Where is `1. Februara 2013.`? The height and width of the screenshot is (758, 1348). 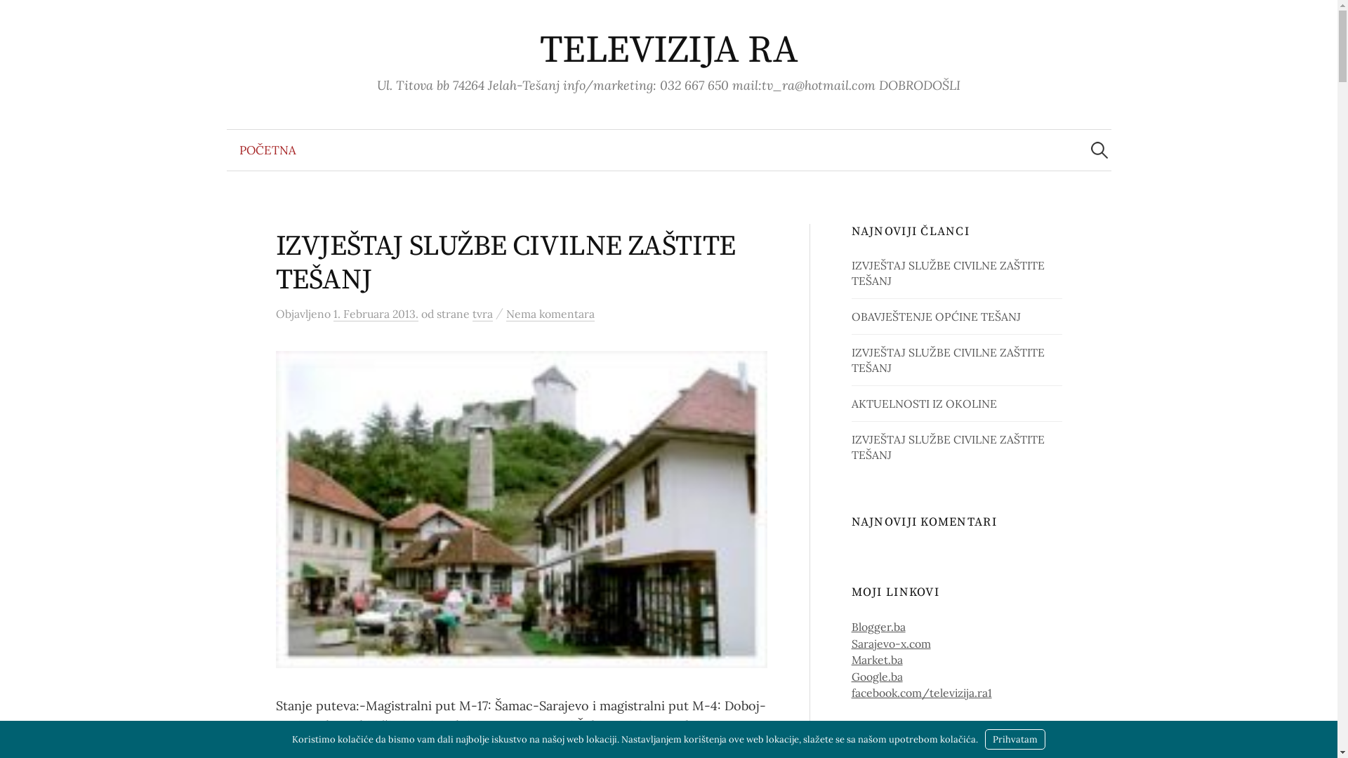
1. Februara 2013. is located at coordinates (375, 314).